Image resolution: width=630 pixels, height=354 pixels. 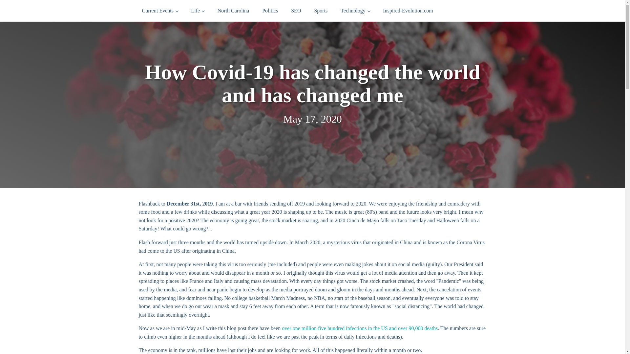 I want to click on Politics, so click(x=270, y=10).